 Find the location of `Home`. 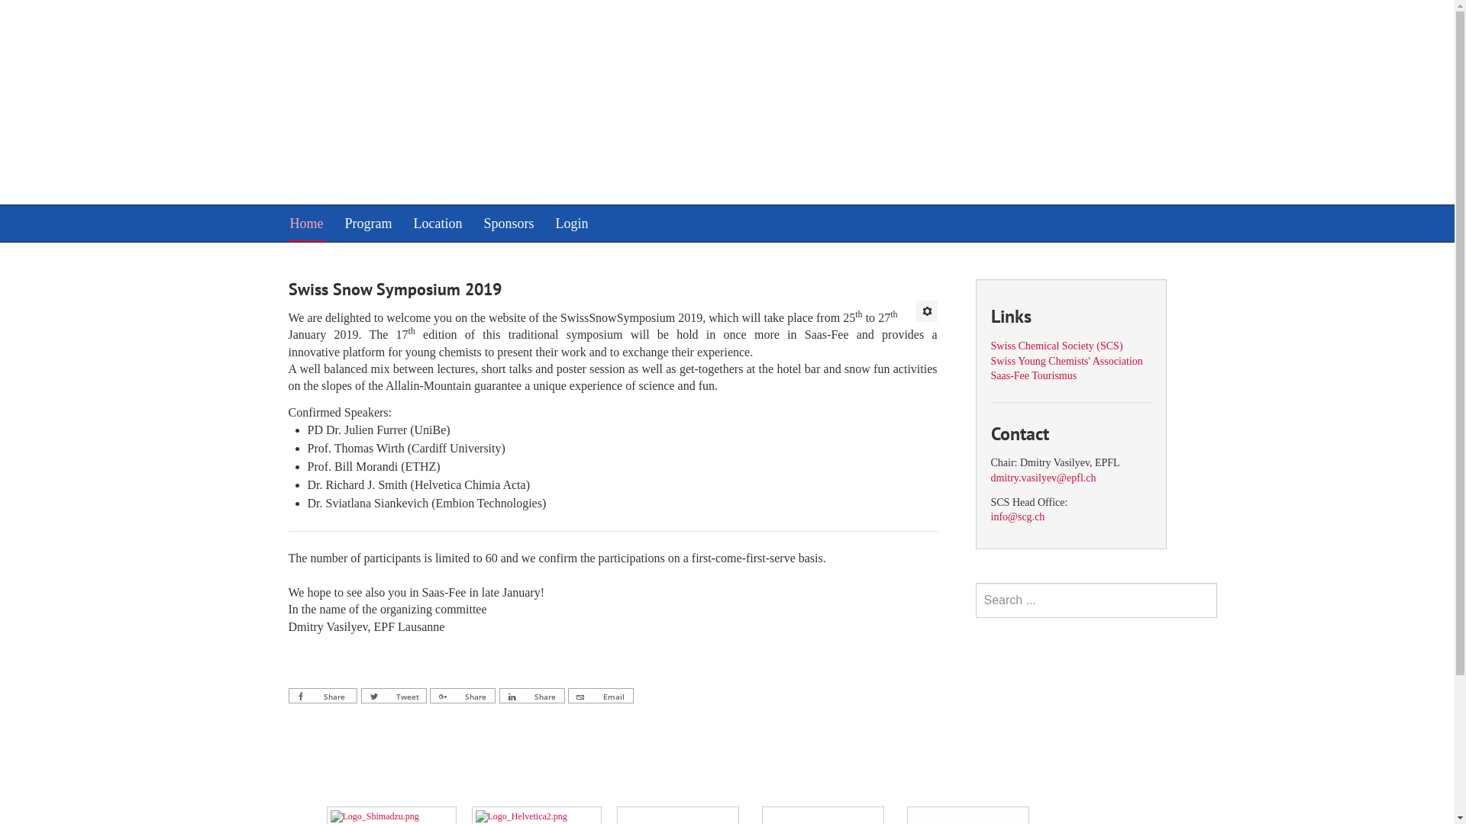

Home is located at coordinates (307, 224).